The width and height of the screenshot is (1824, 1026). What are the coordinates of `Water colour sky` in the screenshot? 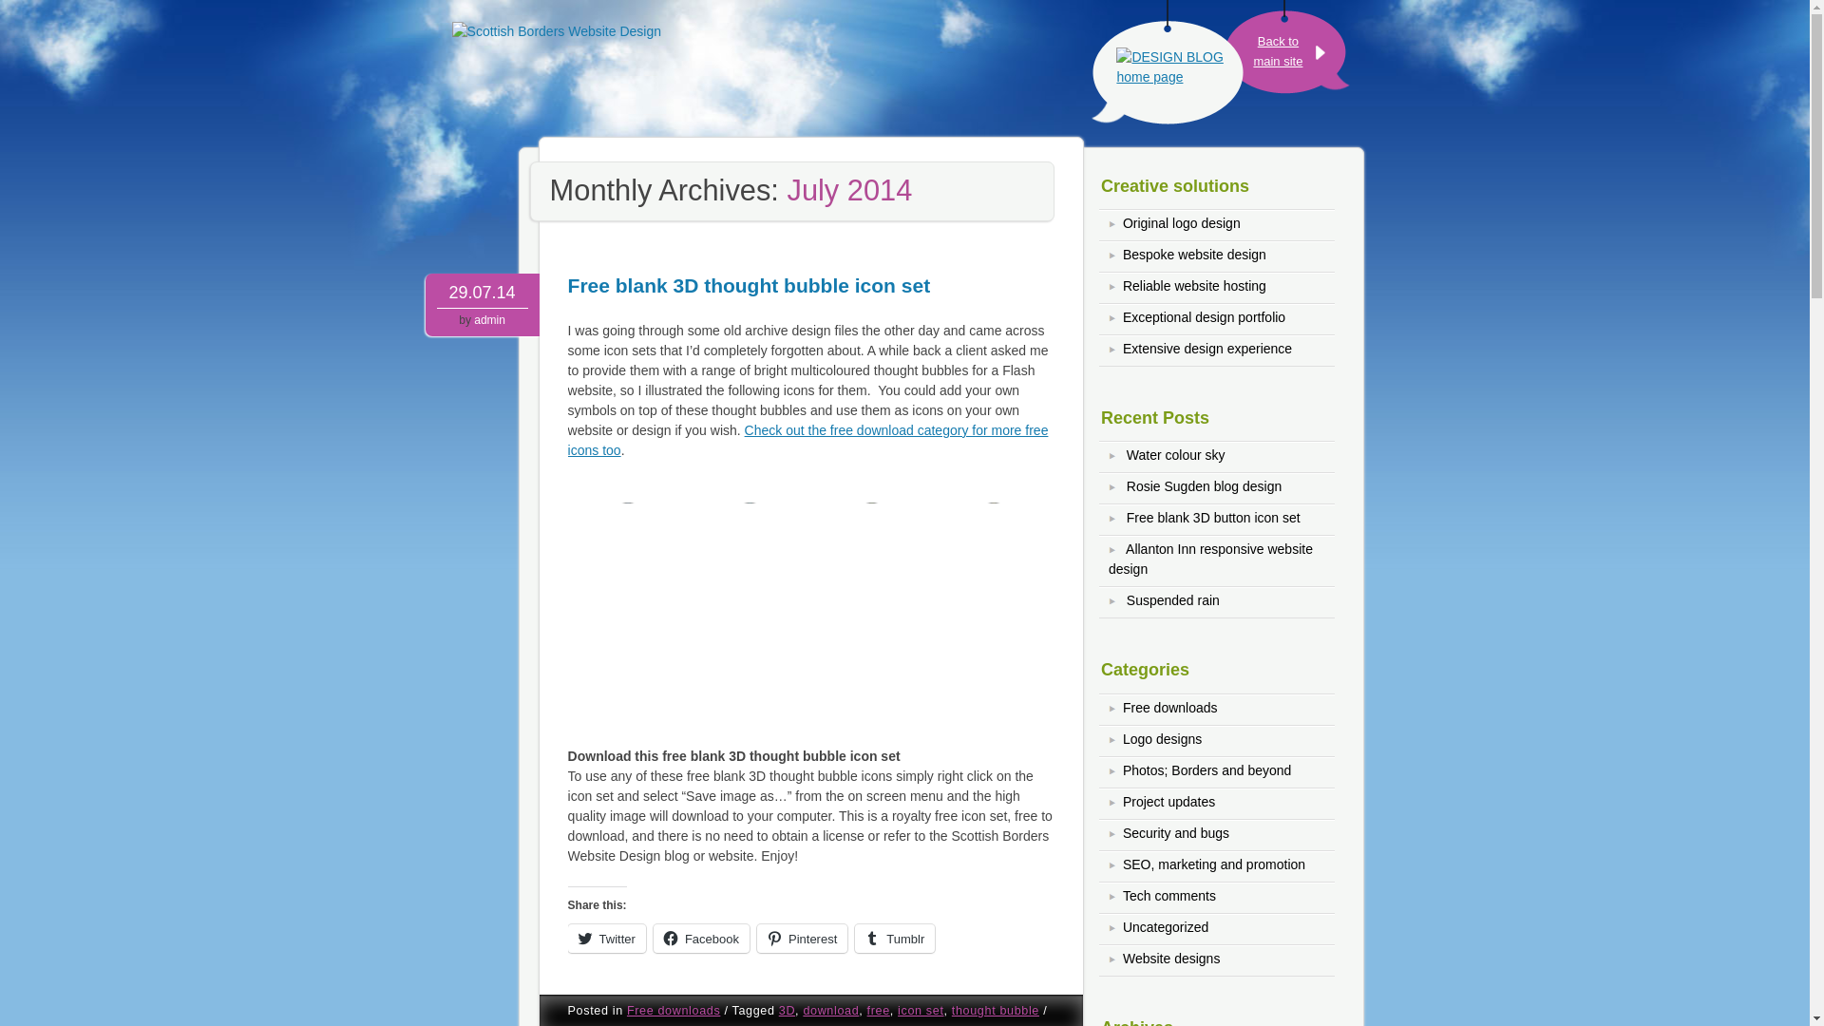 It's located at (606, 938).